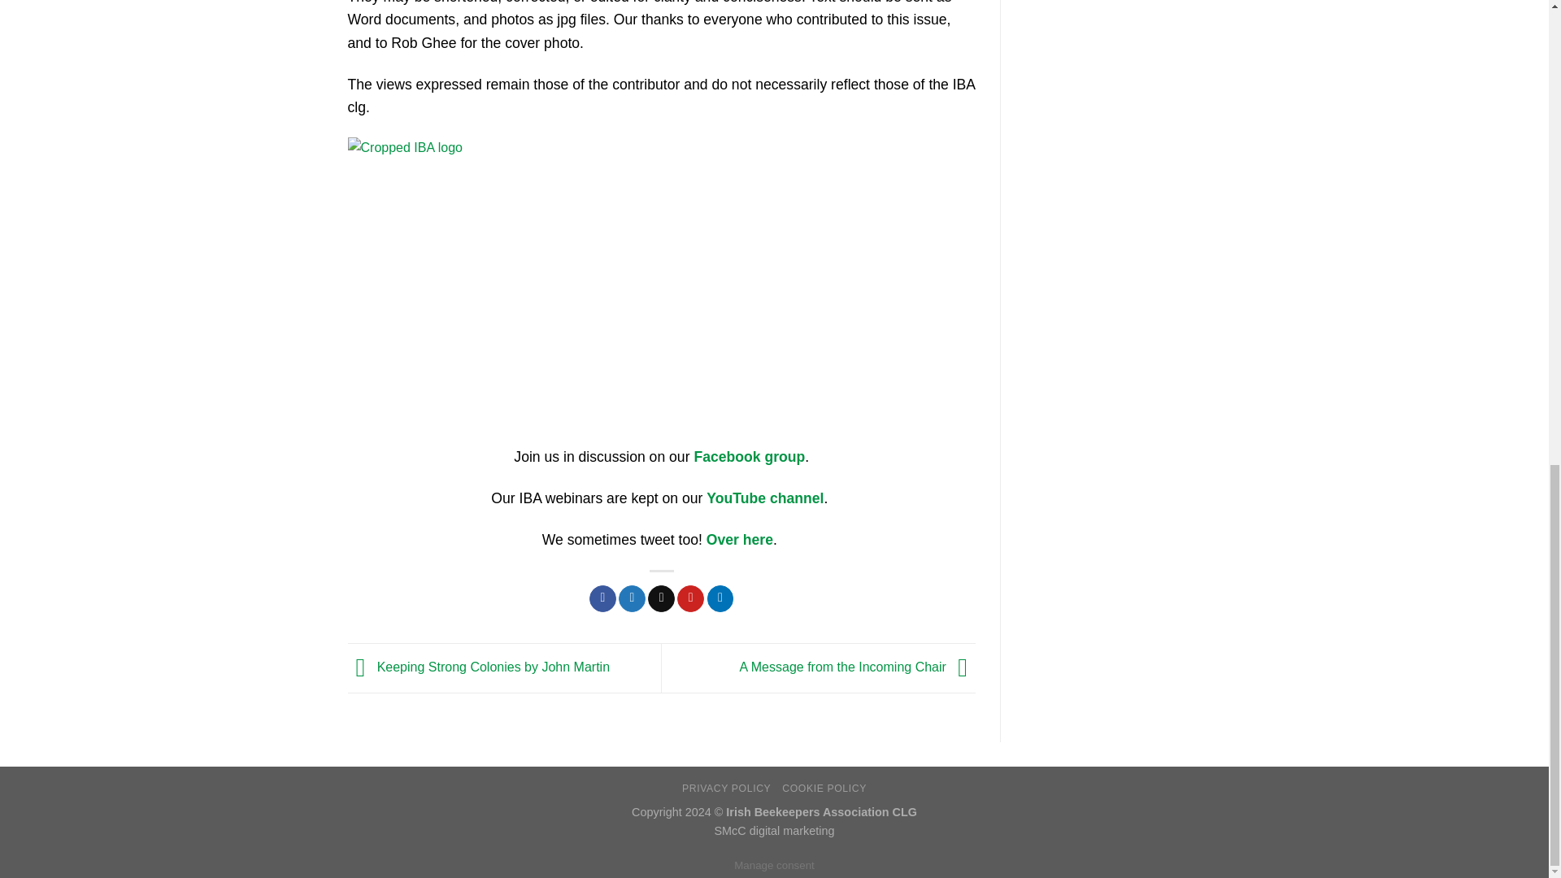  Describe the element at coordinates (489, 291) in the screenshot. I see `Cropped IBA logo` at that location.